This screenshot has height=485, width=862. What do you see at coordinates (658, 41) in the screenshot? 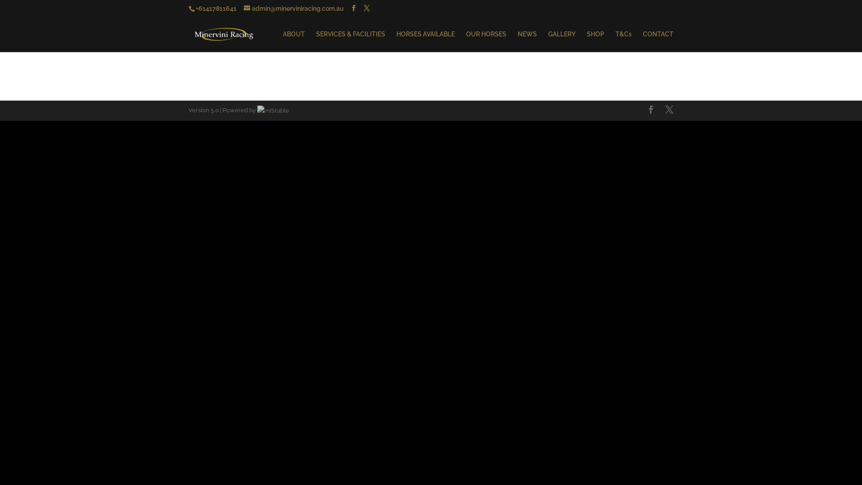
I see `CONTACT` at bounding box center [658, 41].